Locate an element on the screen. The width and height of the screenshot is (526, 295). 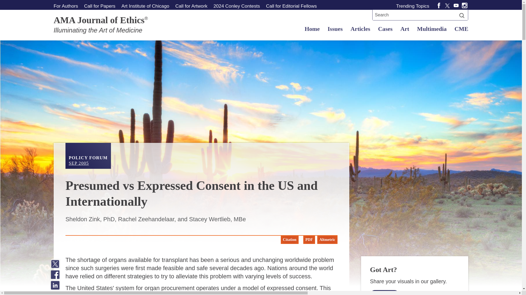
See the upcoming theme issues is located at coordinates (99, 6).